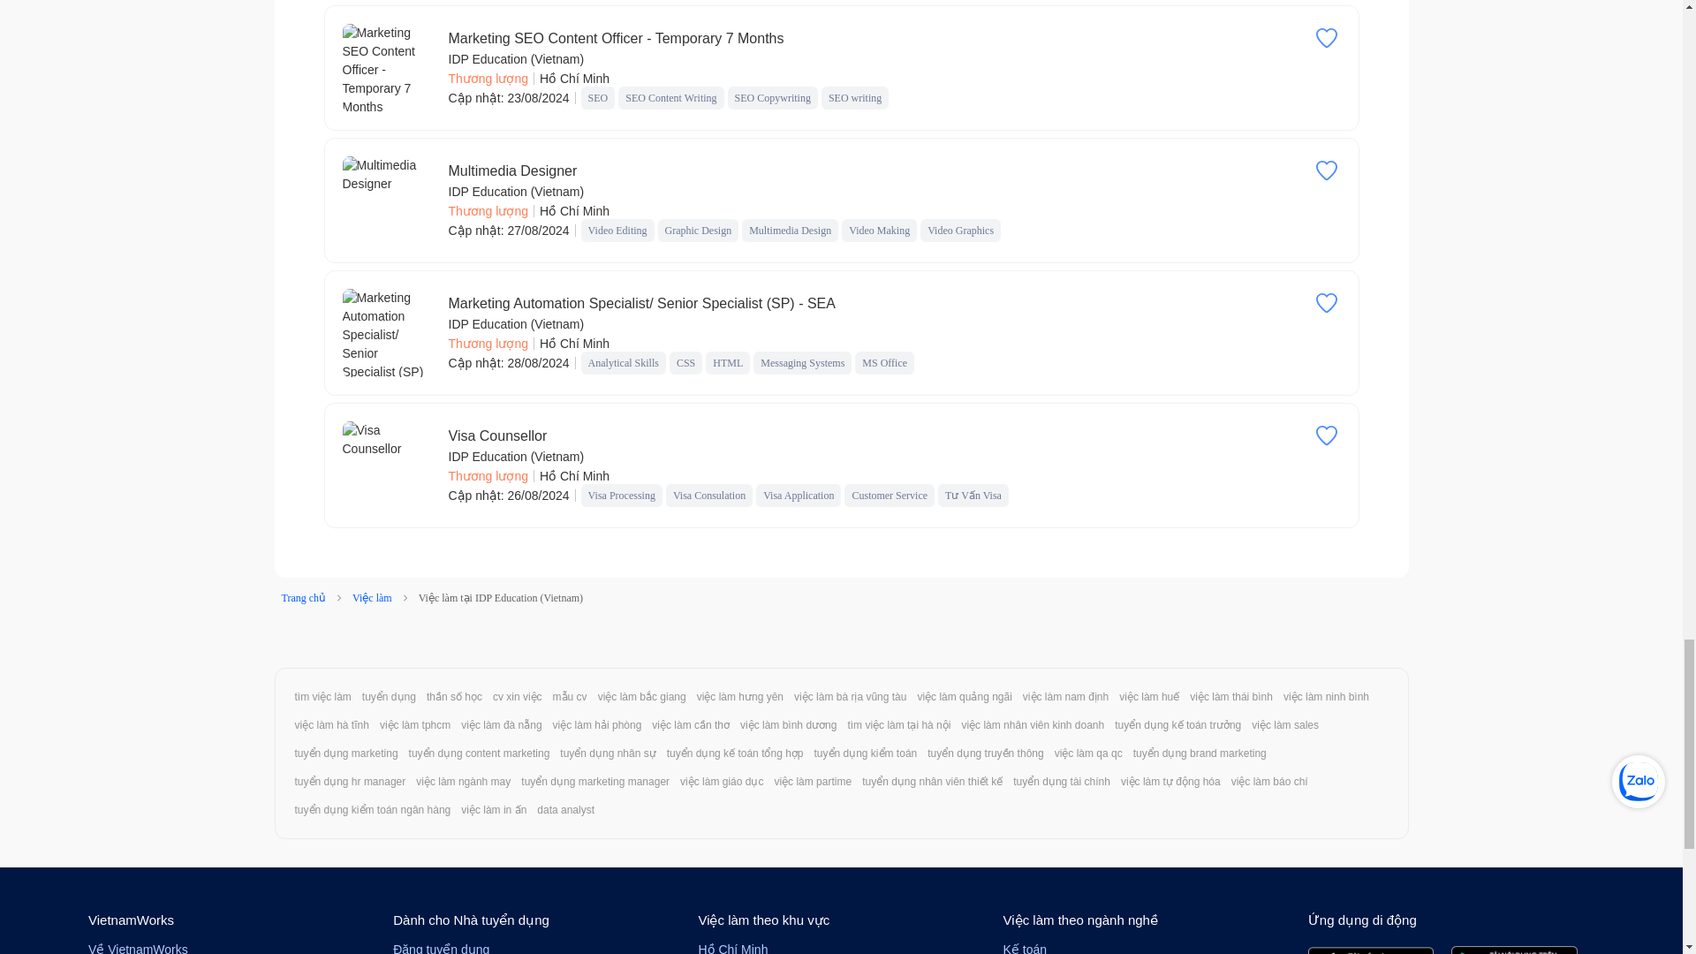 The width and height of the screenshot is (1696, 954). Describe the element at coordinates (879, 230) in the screenshot. I see `Video Making` at that location.